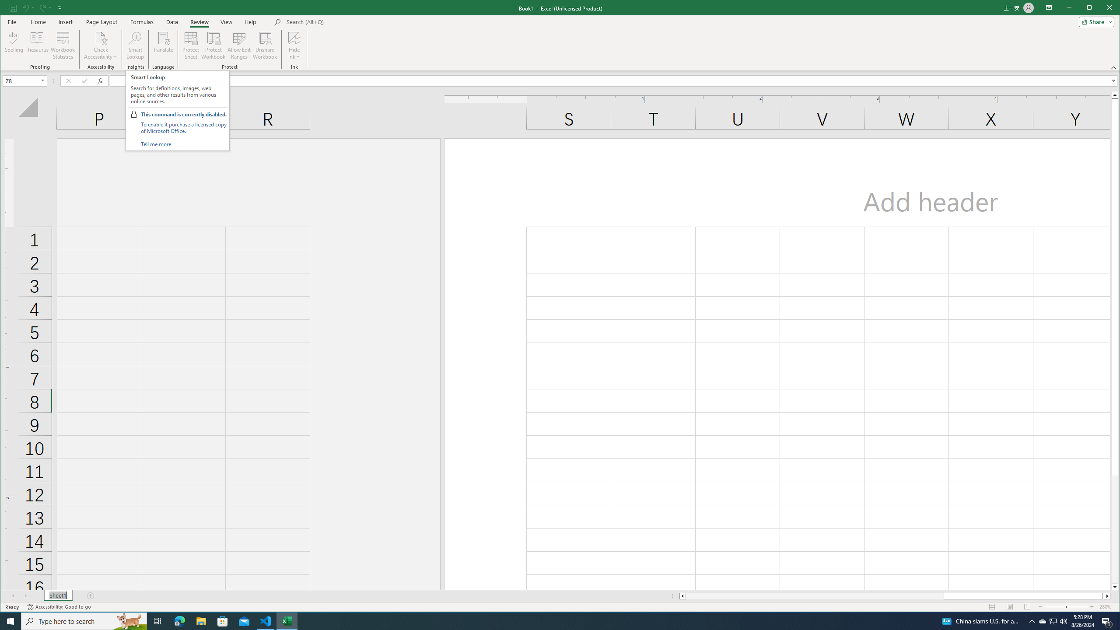  What do you see at coordinates (63, 45) in the screenshot?
I see `Workbook Statistics` at bounding box center [63, 45].